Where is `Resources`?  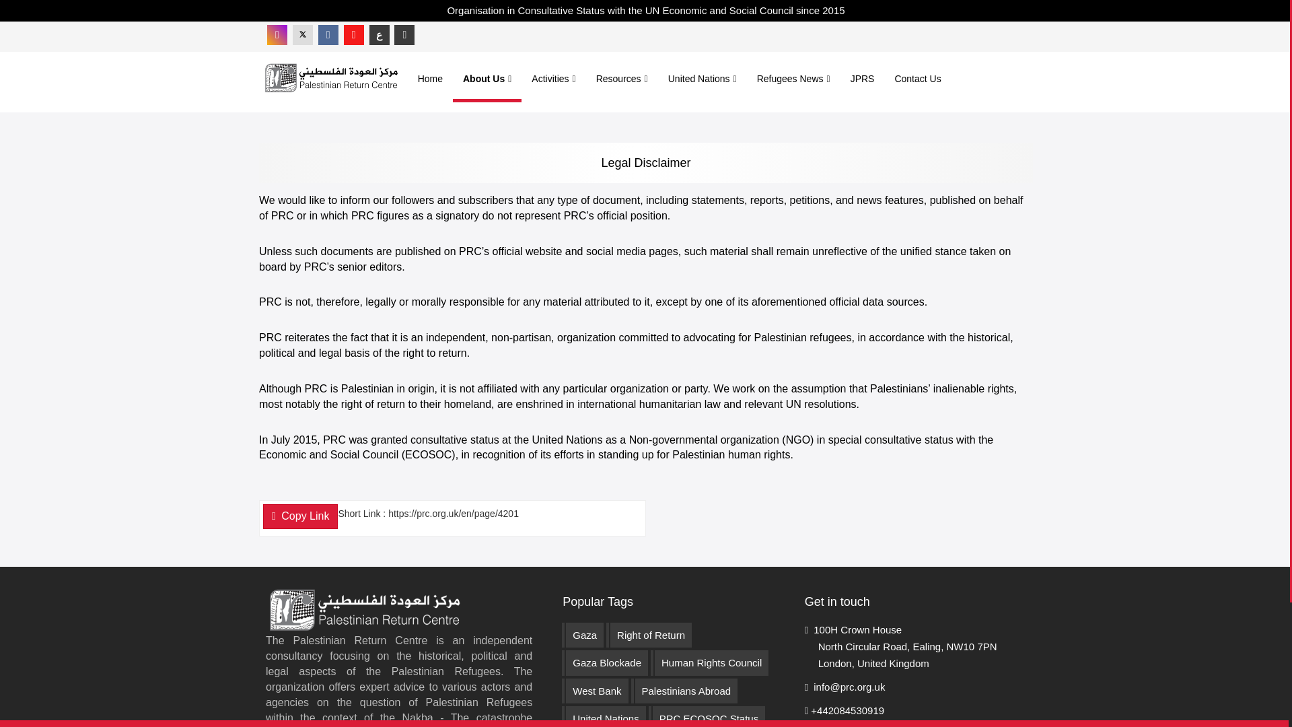
Resources is located at coordinates (622, 78).